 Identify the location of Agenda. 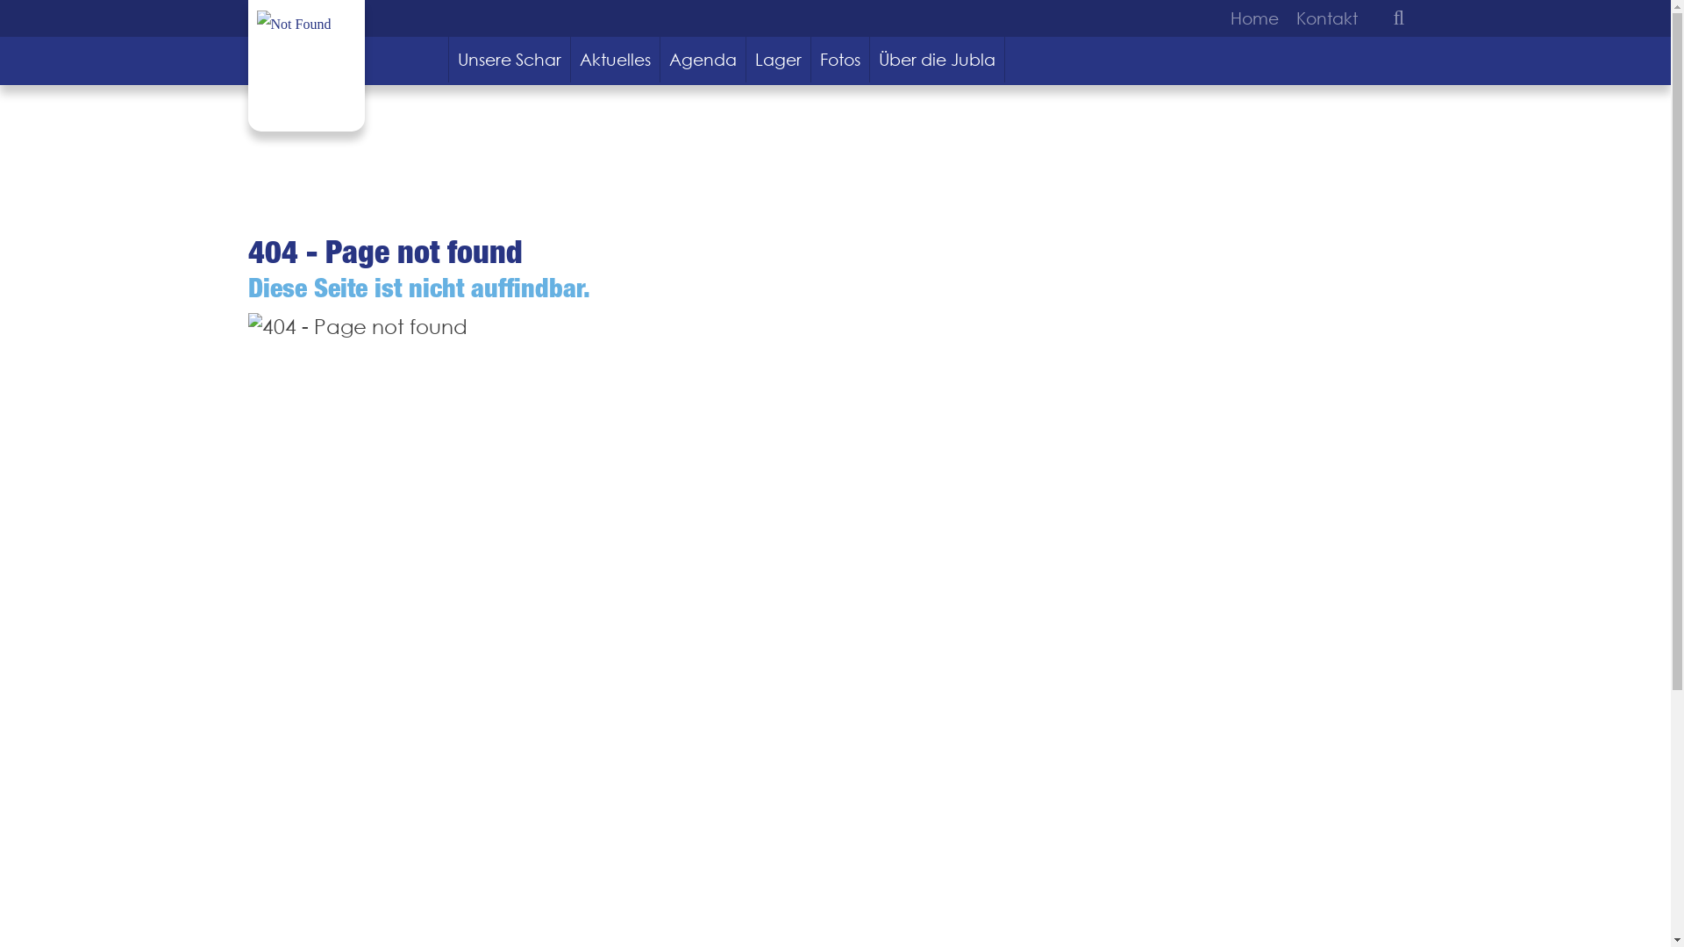
(703, 60).